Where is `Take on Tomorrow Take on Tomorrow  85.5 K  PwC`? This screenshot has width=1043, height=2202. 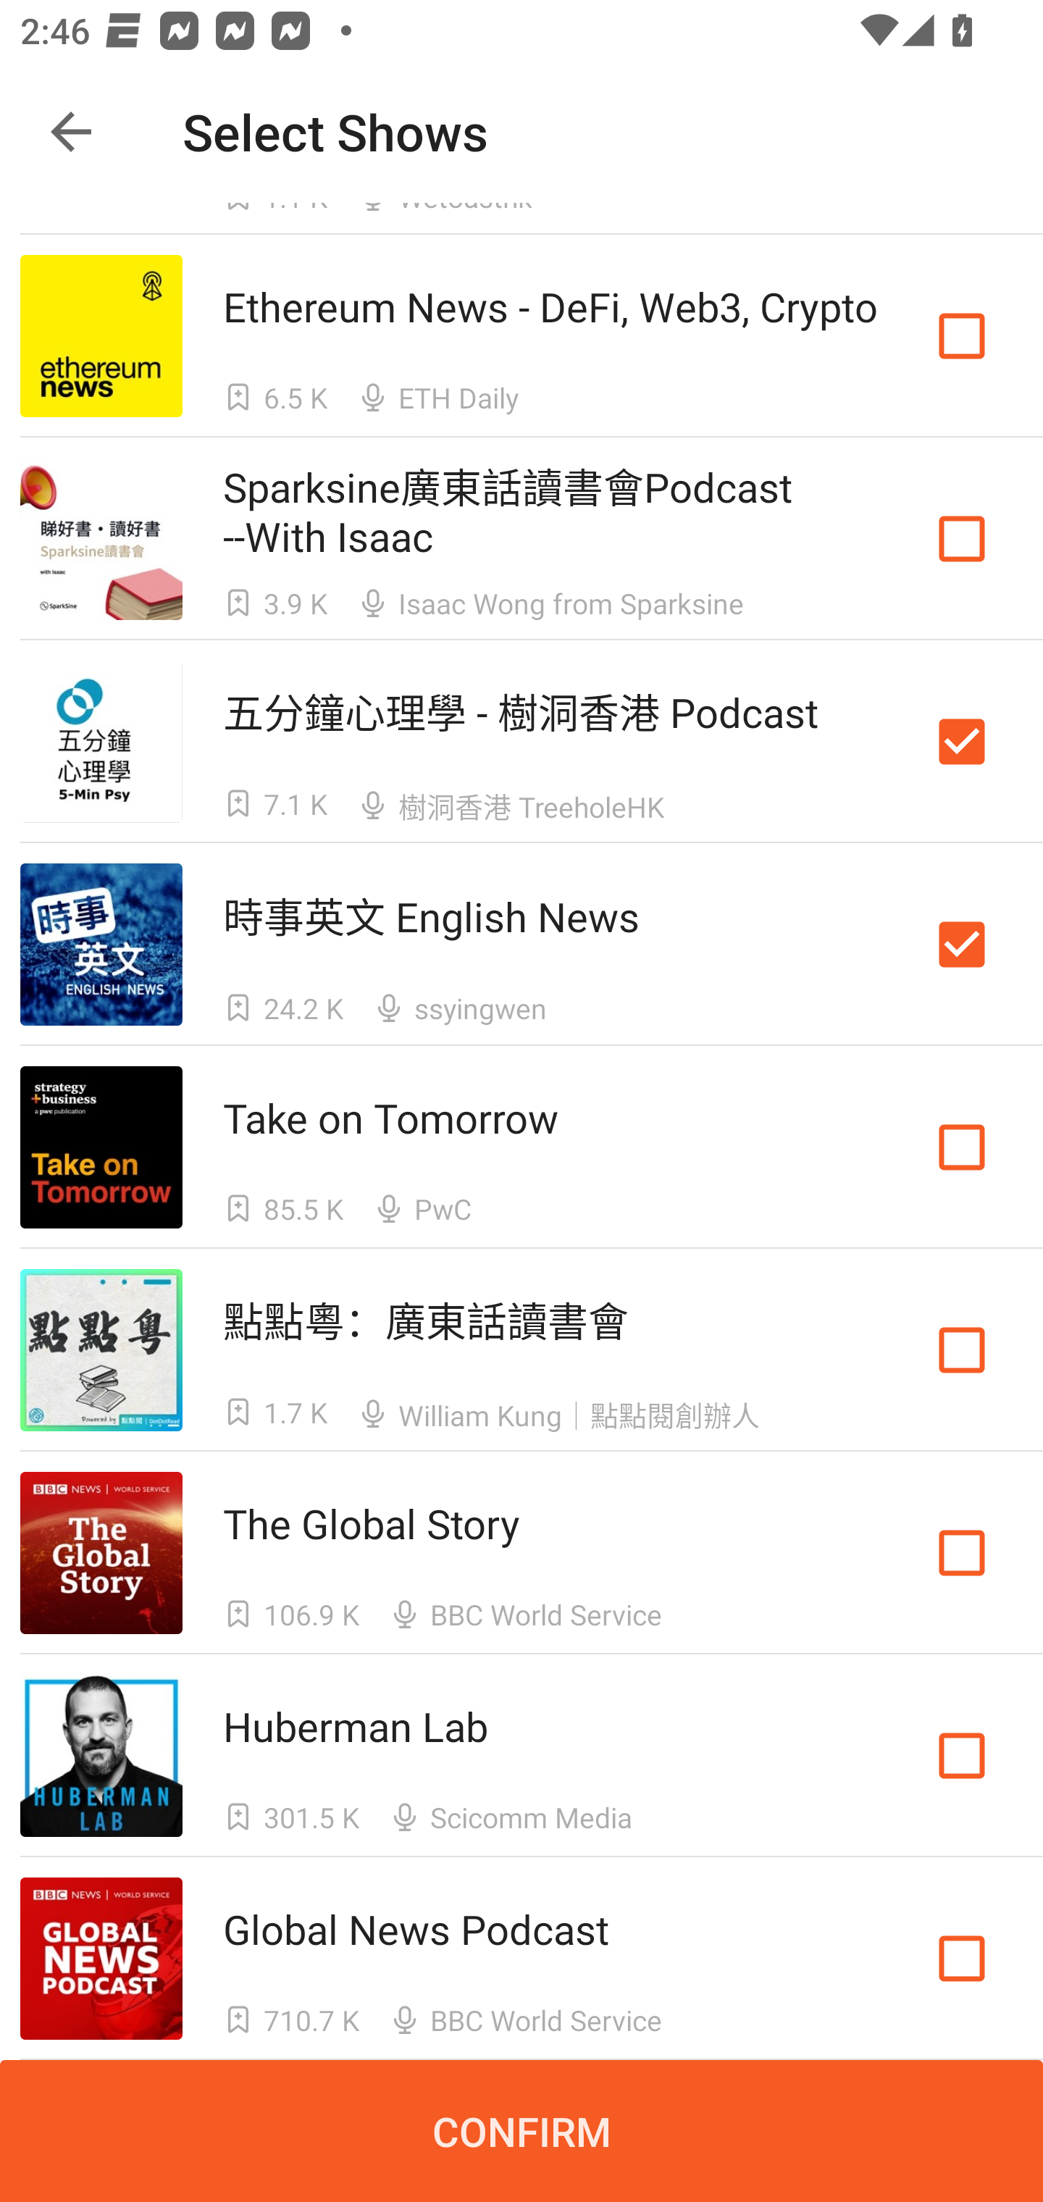 Take on Tomorrow Take on Tomorrow  85.5 K  PwC is located at coordinates (521, 1147).